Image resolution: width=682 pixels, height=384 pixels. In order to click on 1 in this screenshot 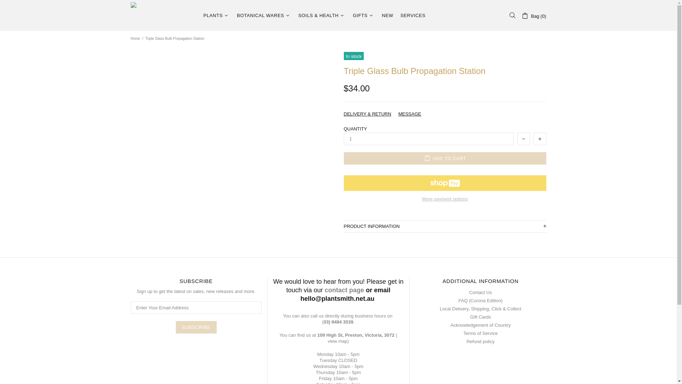, I will do `click(428, 139)`.